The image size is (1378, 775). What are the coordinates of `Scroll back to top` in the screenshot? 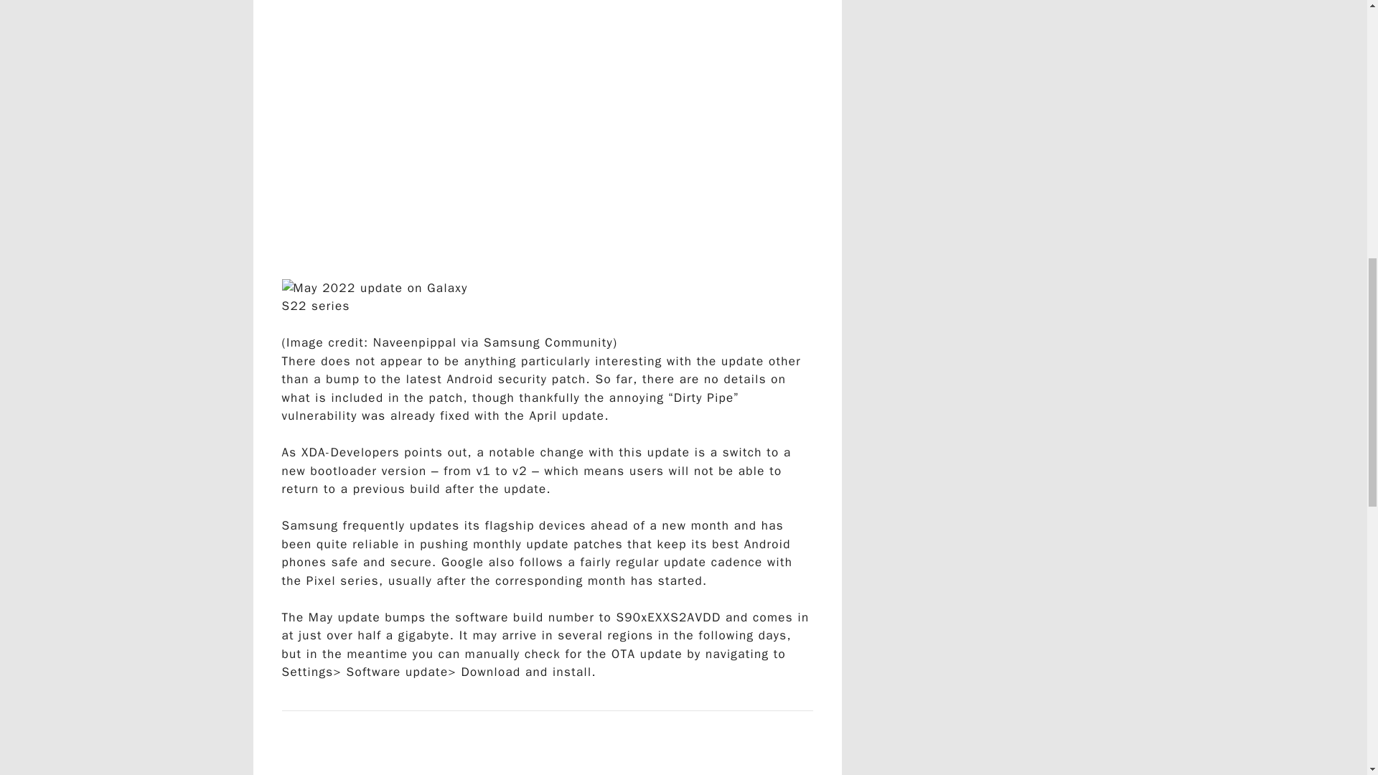 It's located at (1331, 681).